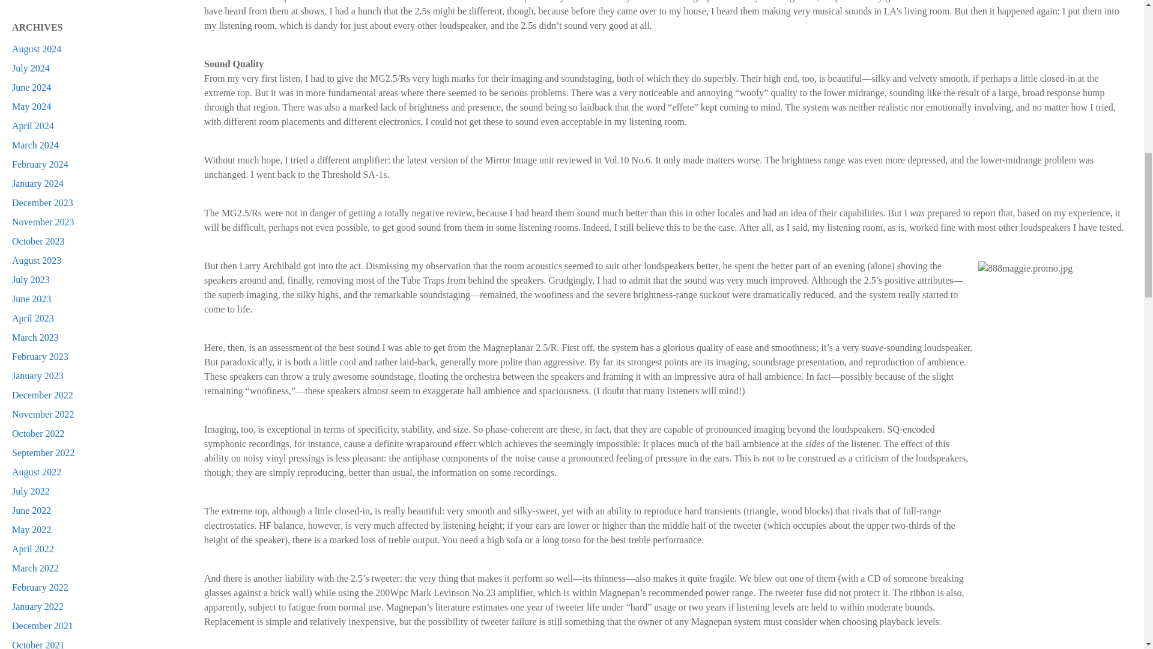  Describe the element at coordinates (43, 222) in the screenshot. I see `November 2023` at that location.